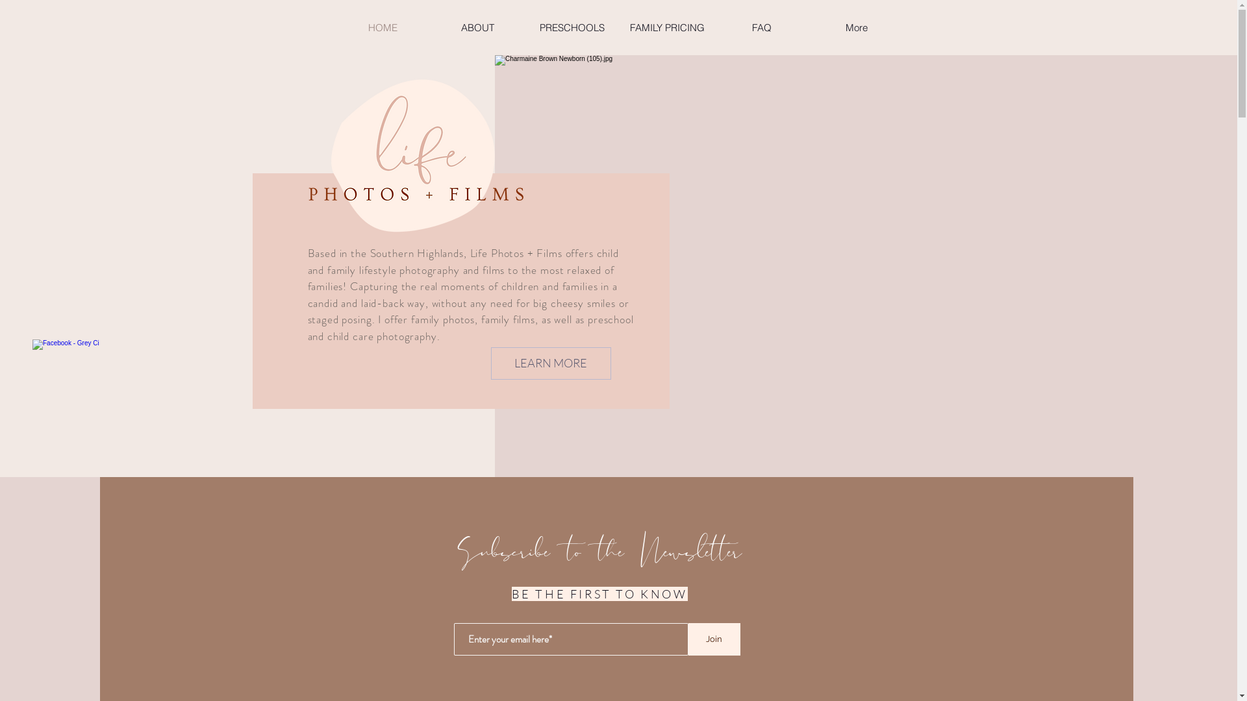 This screenshot has width=1247, height=701. I want to click on ABOUT, so click(477, 27).